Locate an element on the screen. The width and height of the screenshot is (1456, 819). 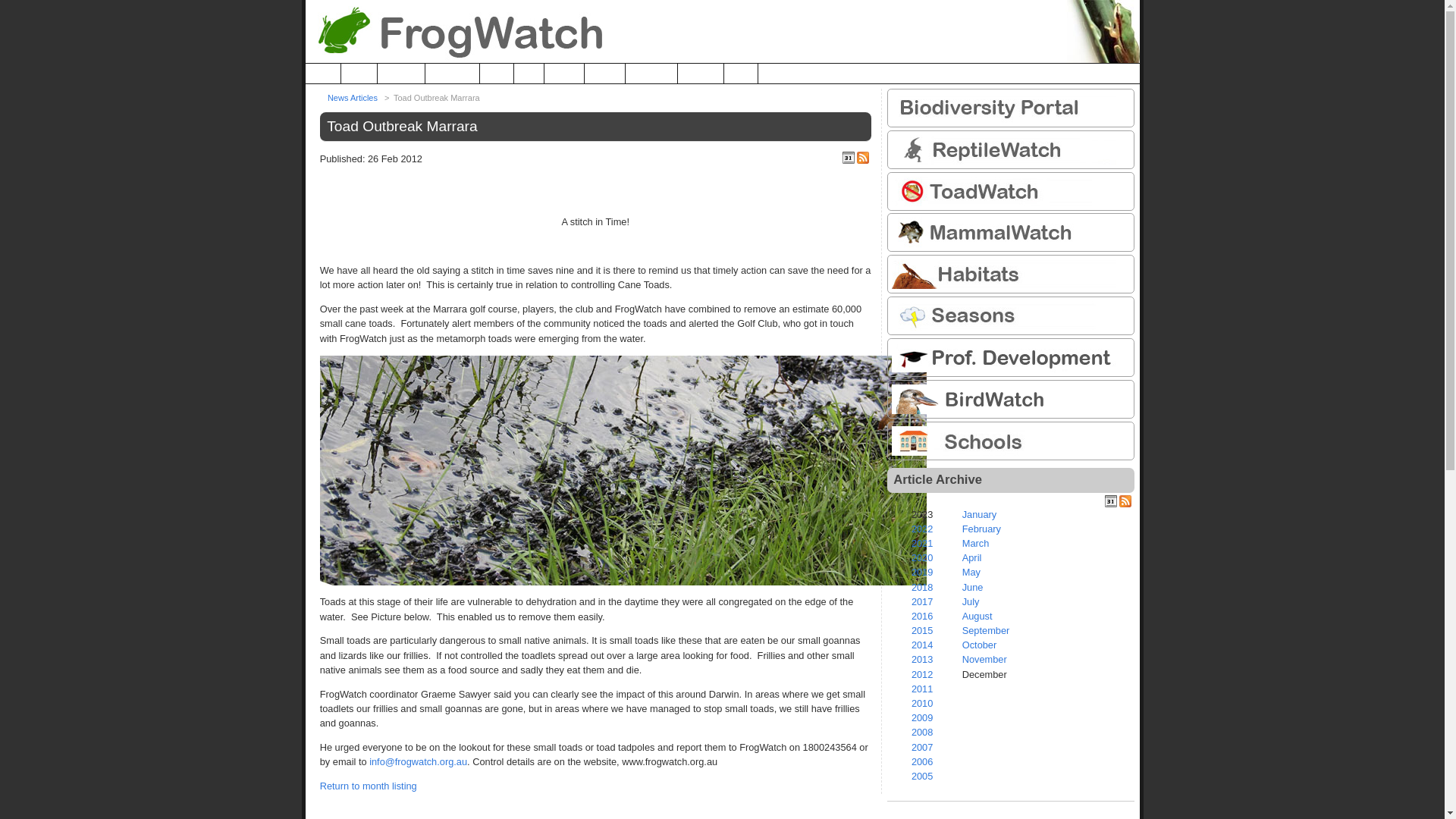
May is located at coordinates (971, 572).